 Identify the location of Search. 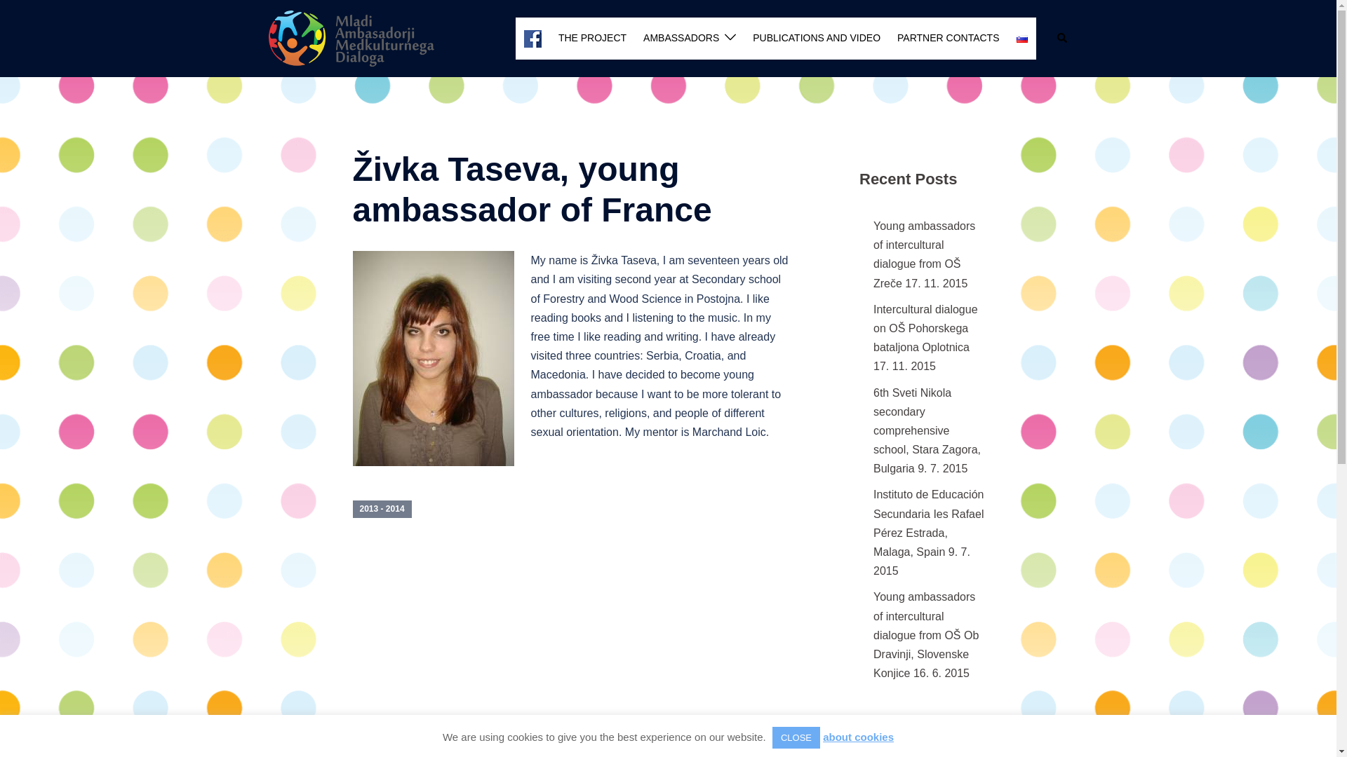
(1062, 38).